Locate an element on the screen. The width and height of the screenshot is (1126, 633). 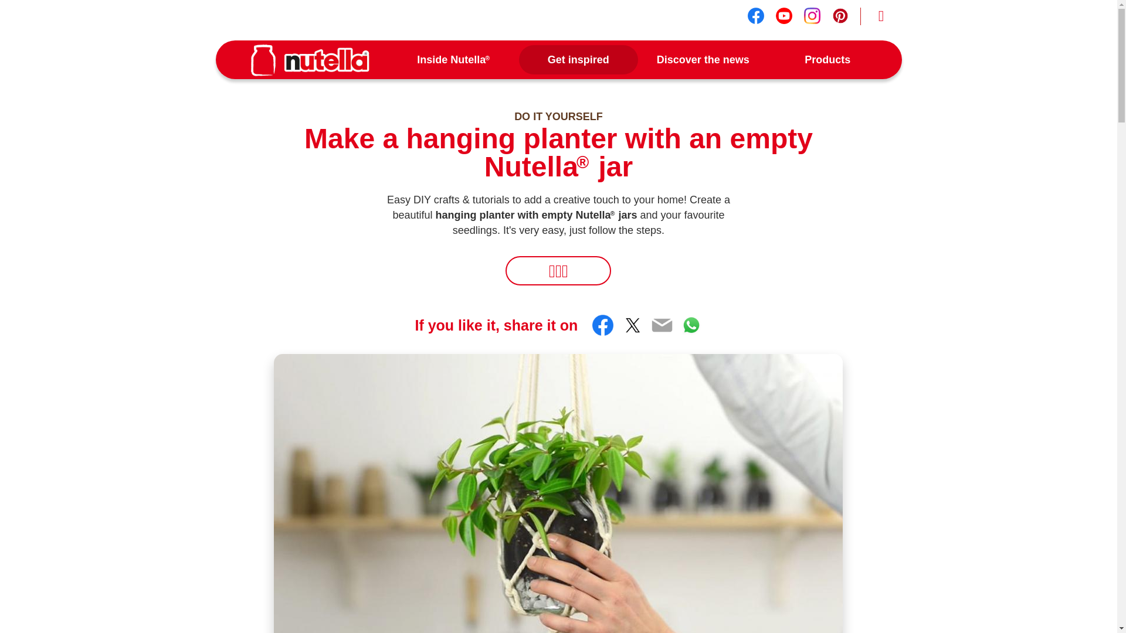
Facebook is located at coordinates (603, 325).